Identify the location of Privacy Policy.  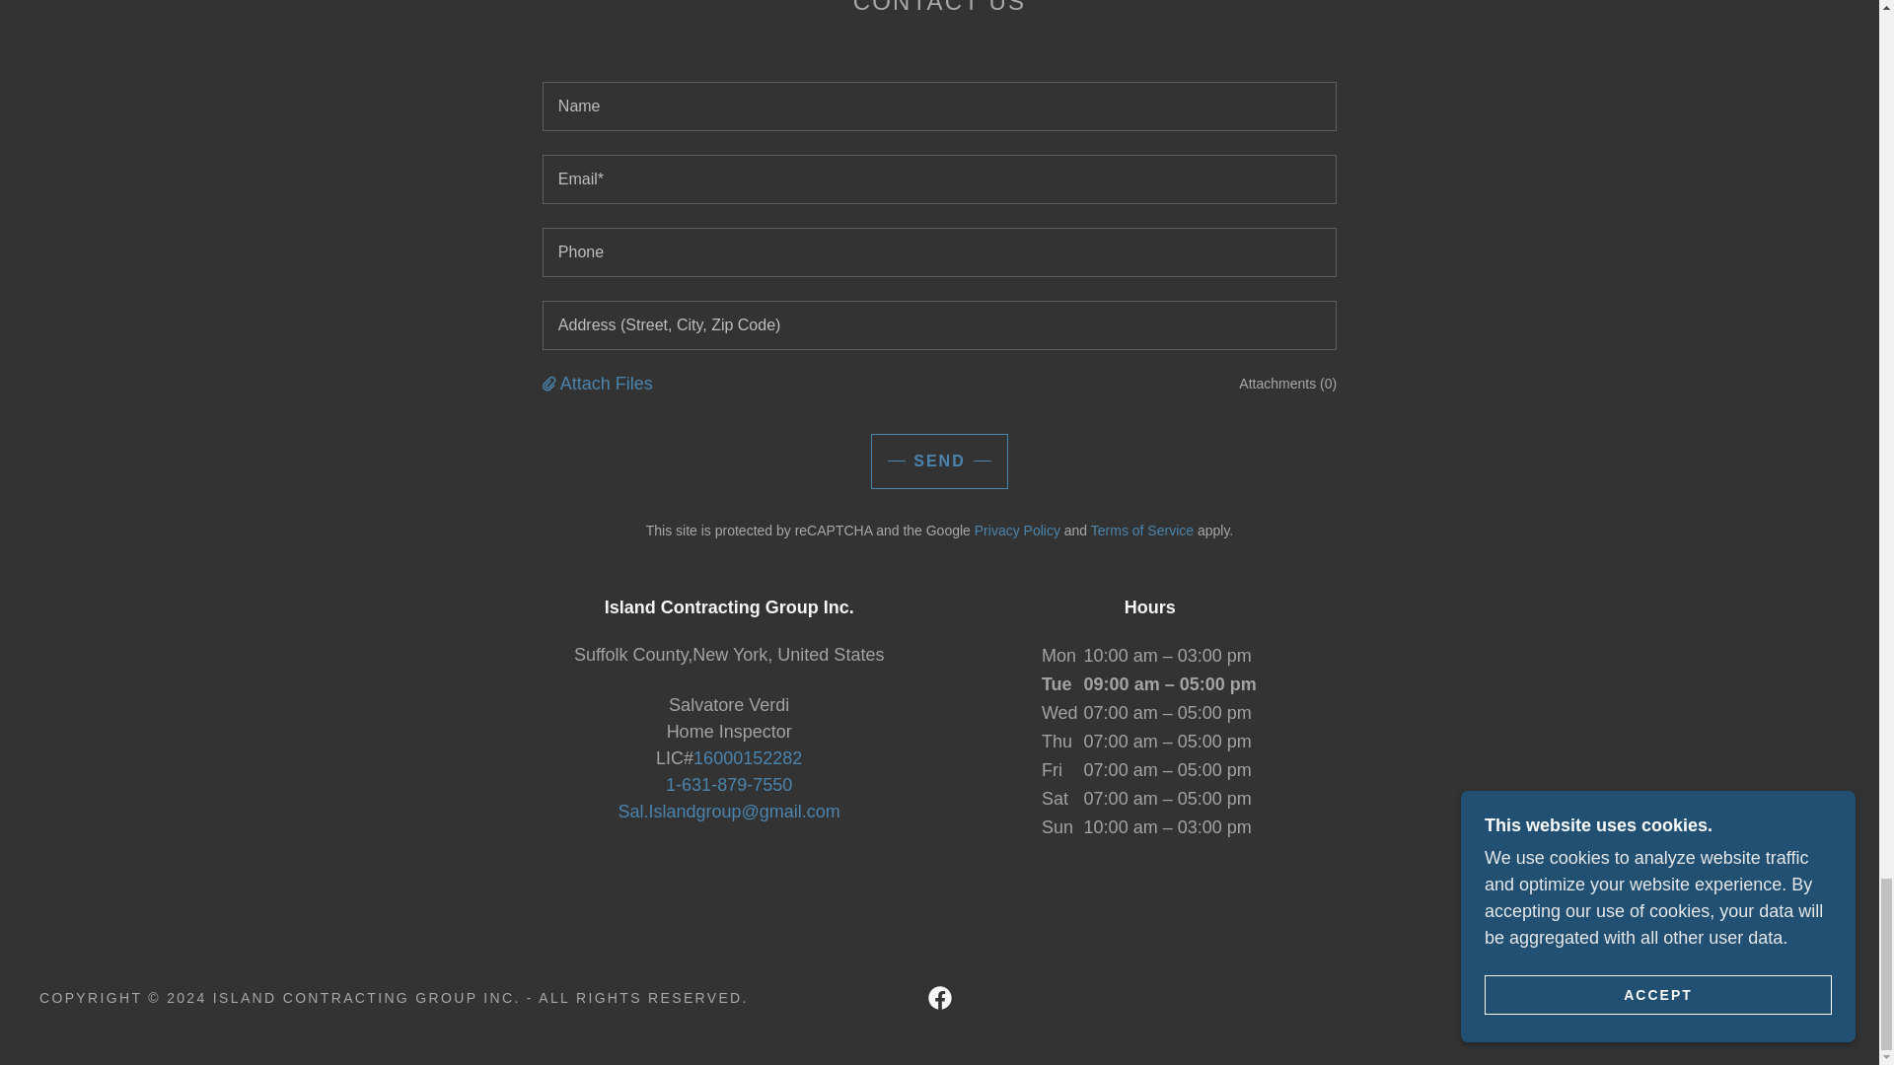
(1018, 531).